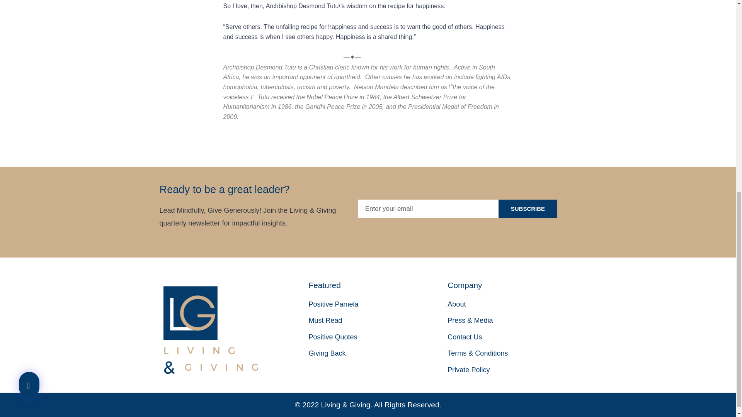 The image size is (742, 417). I want to click on Must Read, so click(378, 320).